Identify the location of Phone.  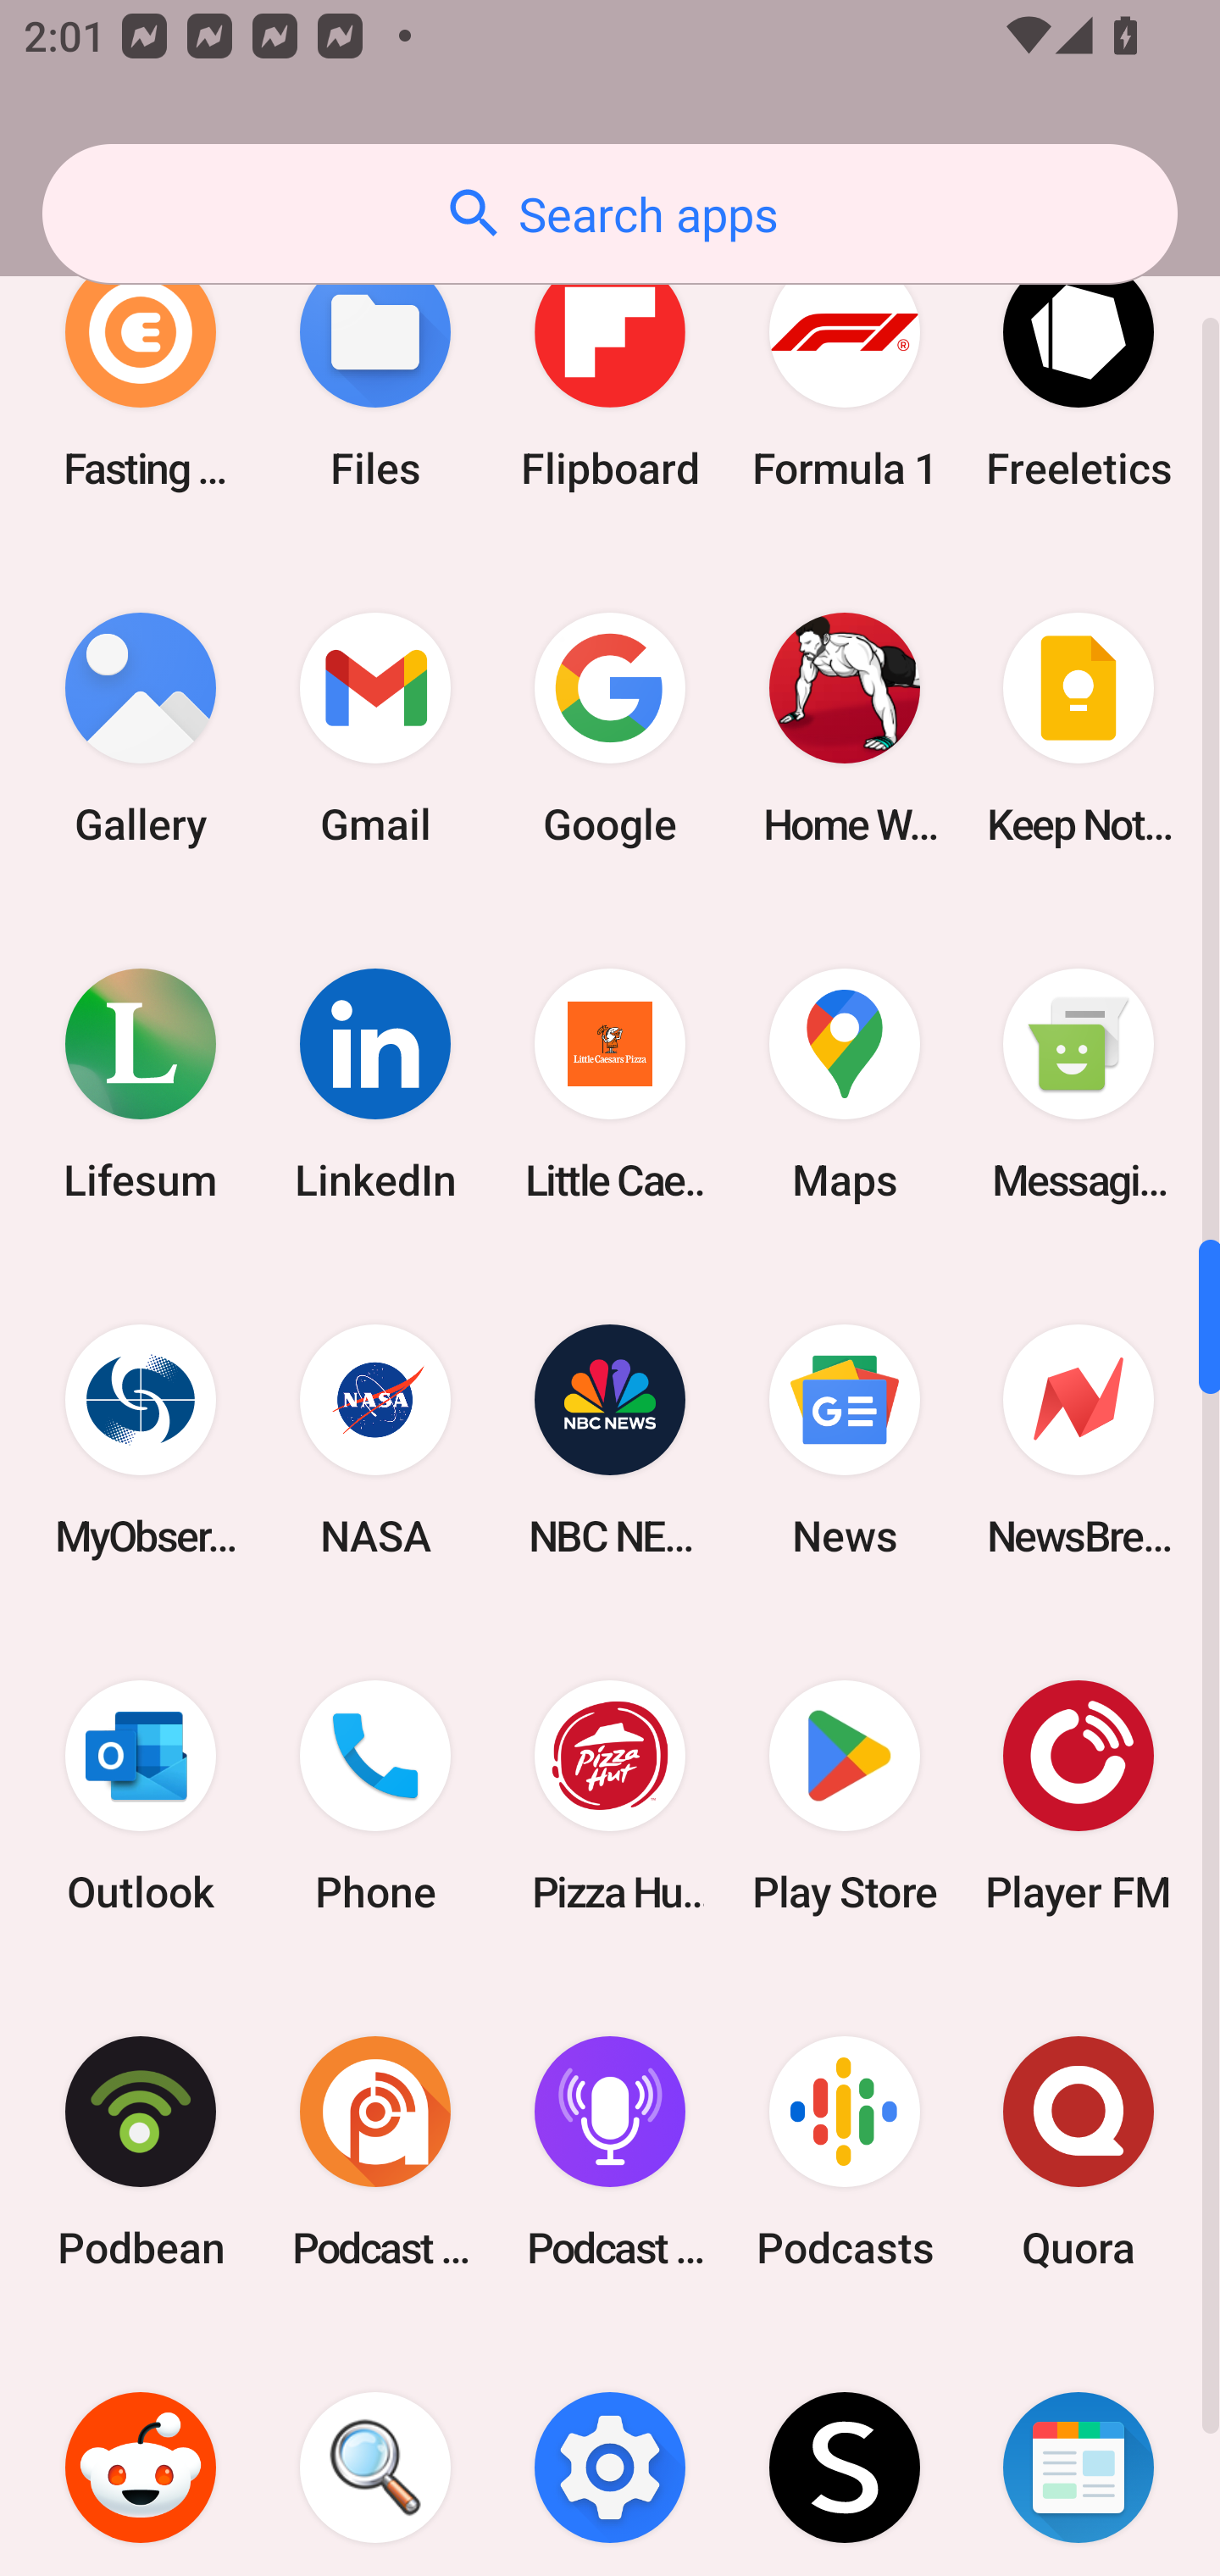
(375, 1795).